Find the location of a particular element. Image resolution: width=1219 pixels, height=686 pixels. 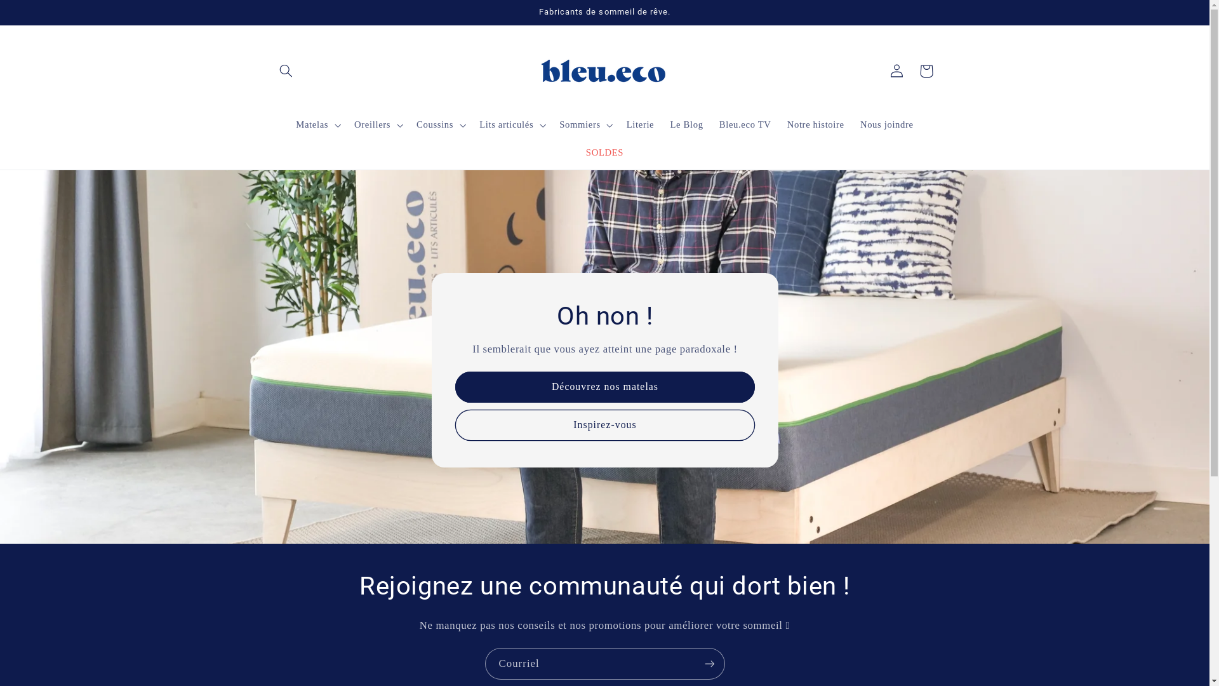

Bleu.eco TV is located at coordinates (745, 125).